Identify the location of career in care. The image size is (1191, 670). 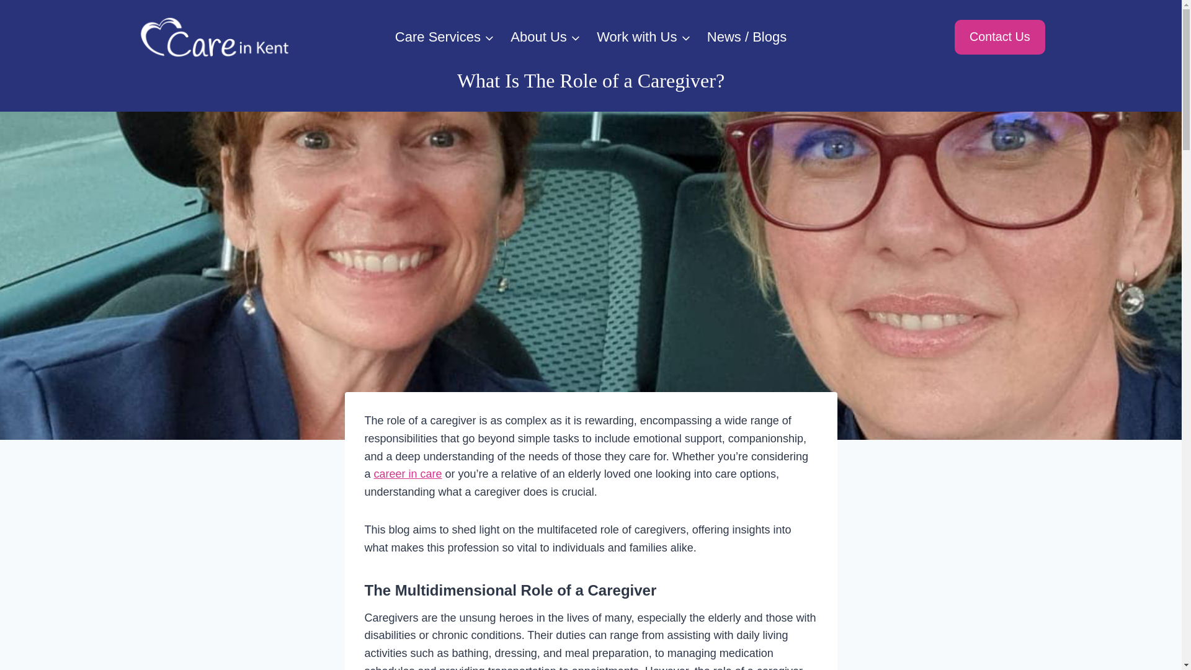
(408, 474).